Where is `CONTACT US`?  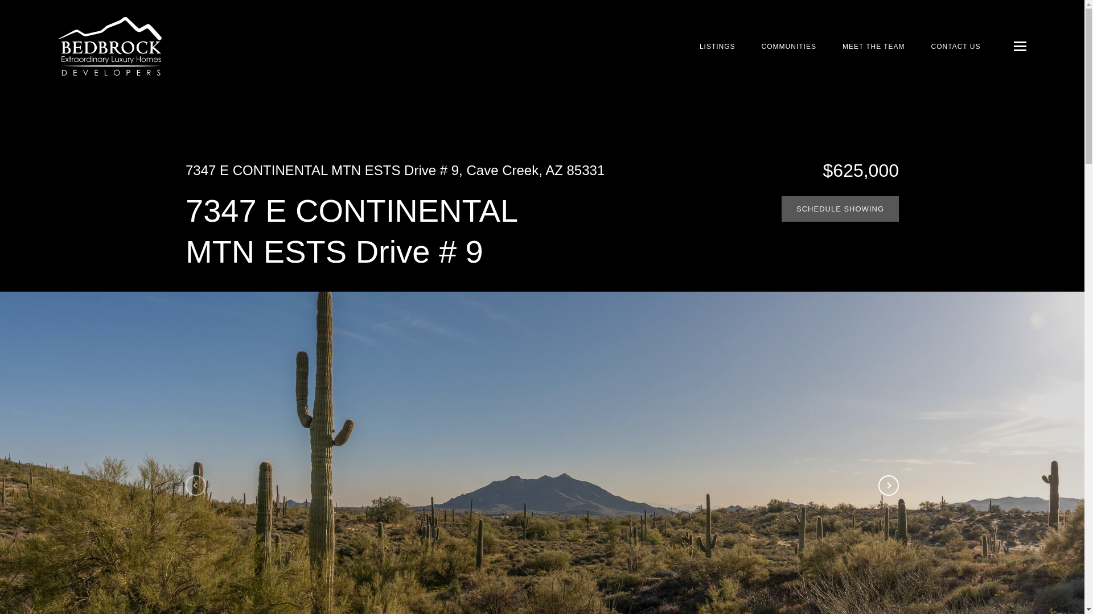 CONTACT US is located at coordinates (955, 47).